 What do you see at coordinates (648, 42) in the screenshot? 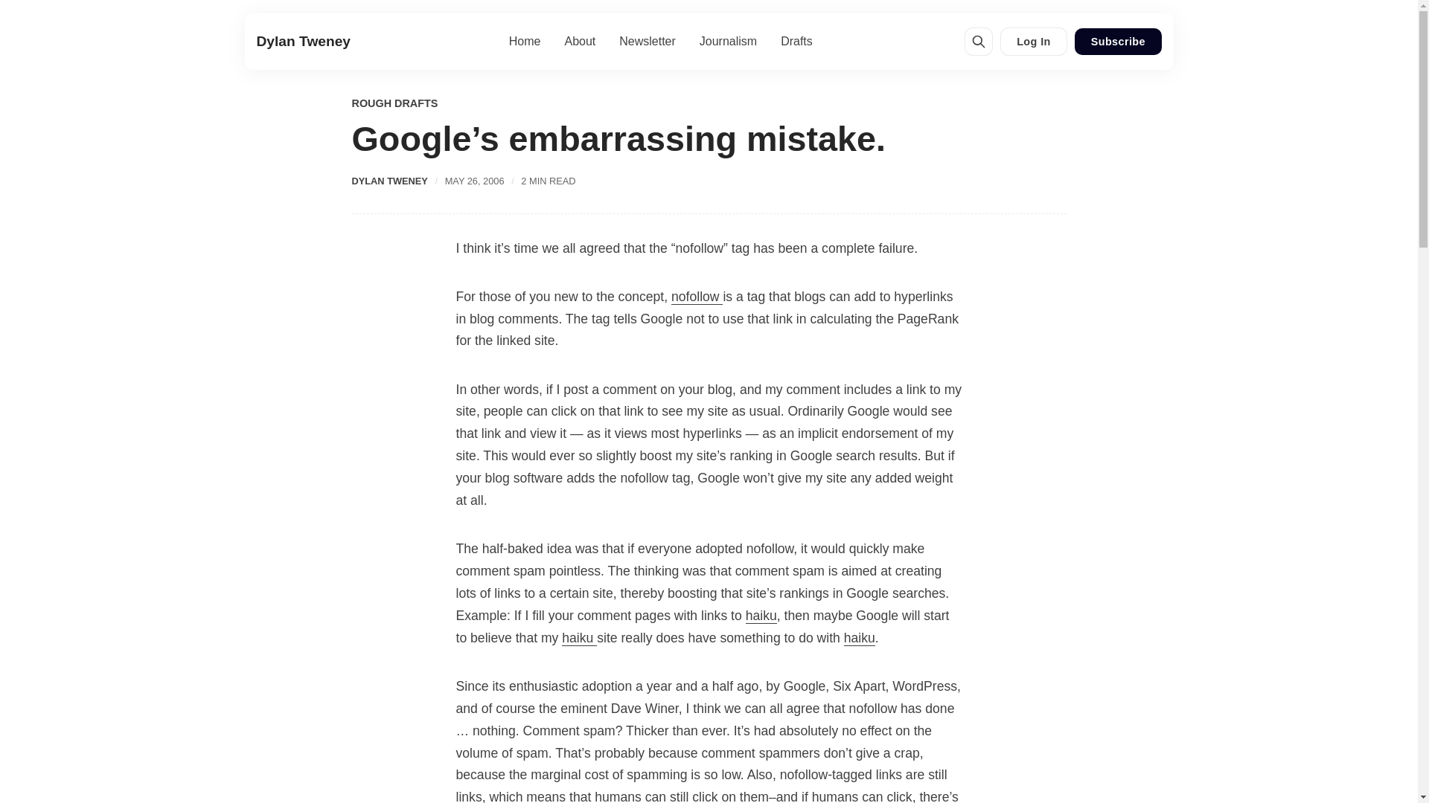
I see `Newsletter` at bounding box center [648, 42].